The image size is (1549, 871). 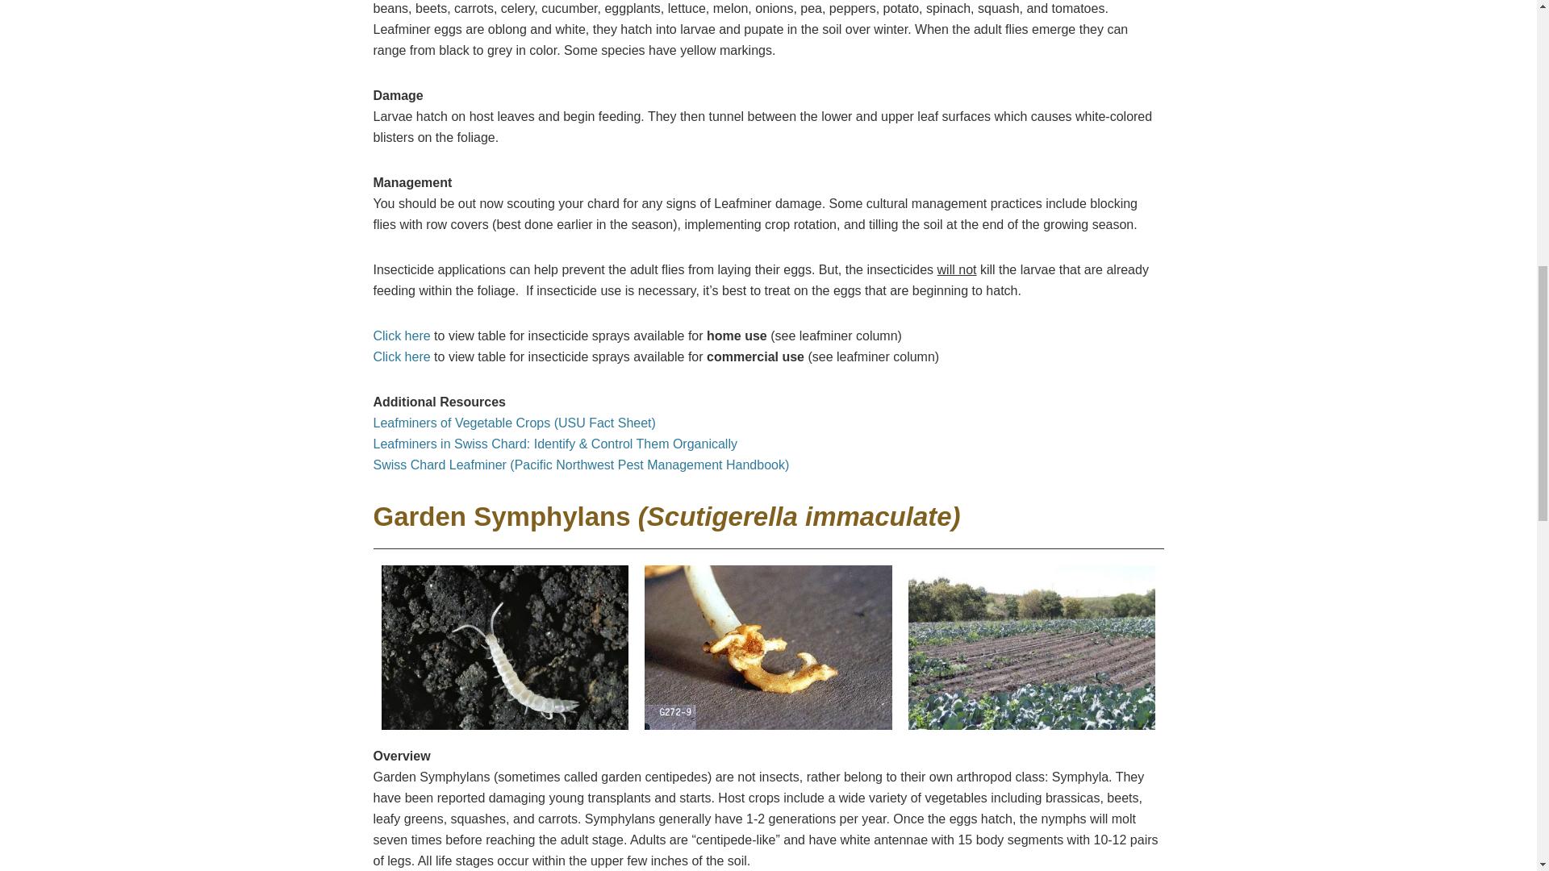 I want to click on Click here, so click(x=402, y=358).